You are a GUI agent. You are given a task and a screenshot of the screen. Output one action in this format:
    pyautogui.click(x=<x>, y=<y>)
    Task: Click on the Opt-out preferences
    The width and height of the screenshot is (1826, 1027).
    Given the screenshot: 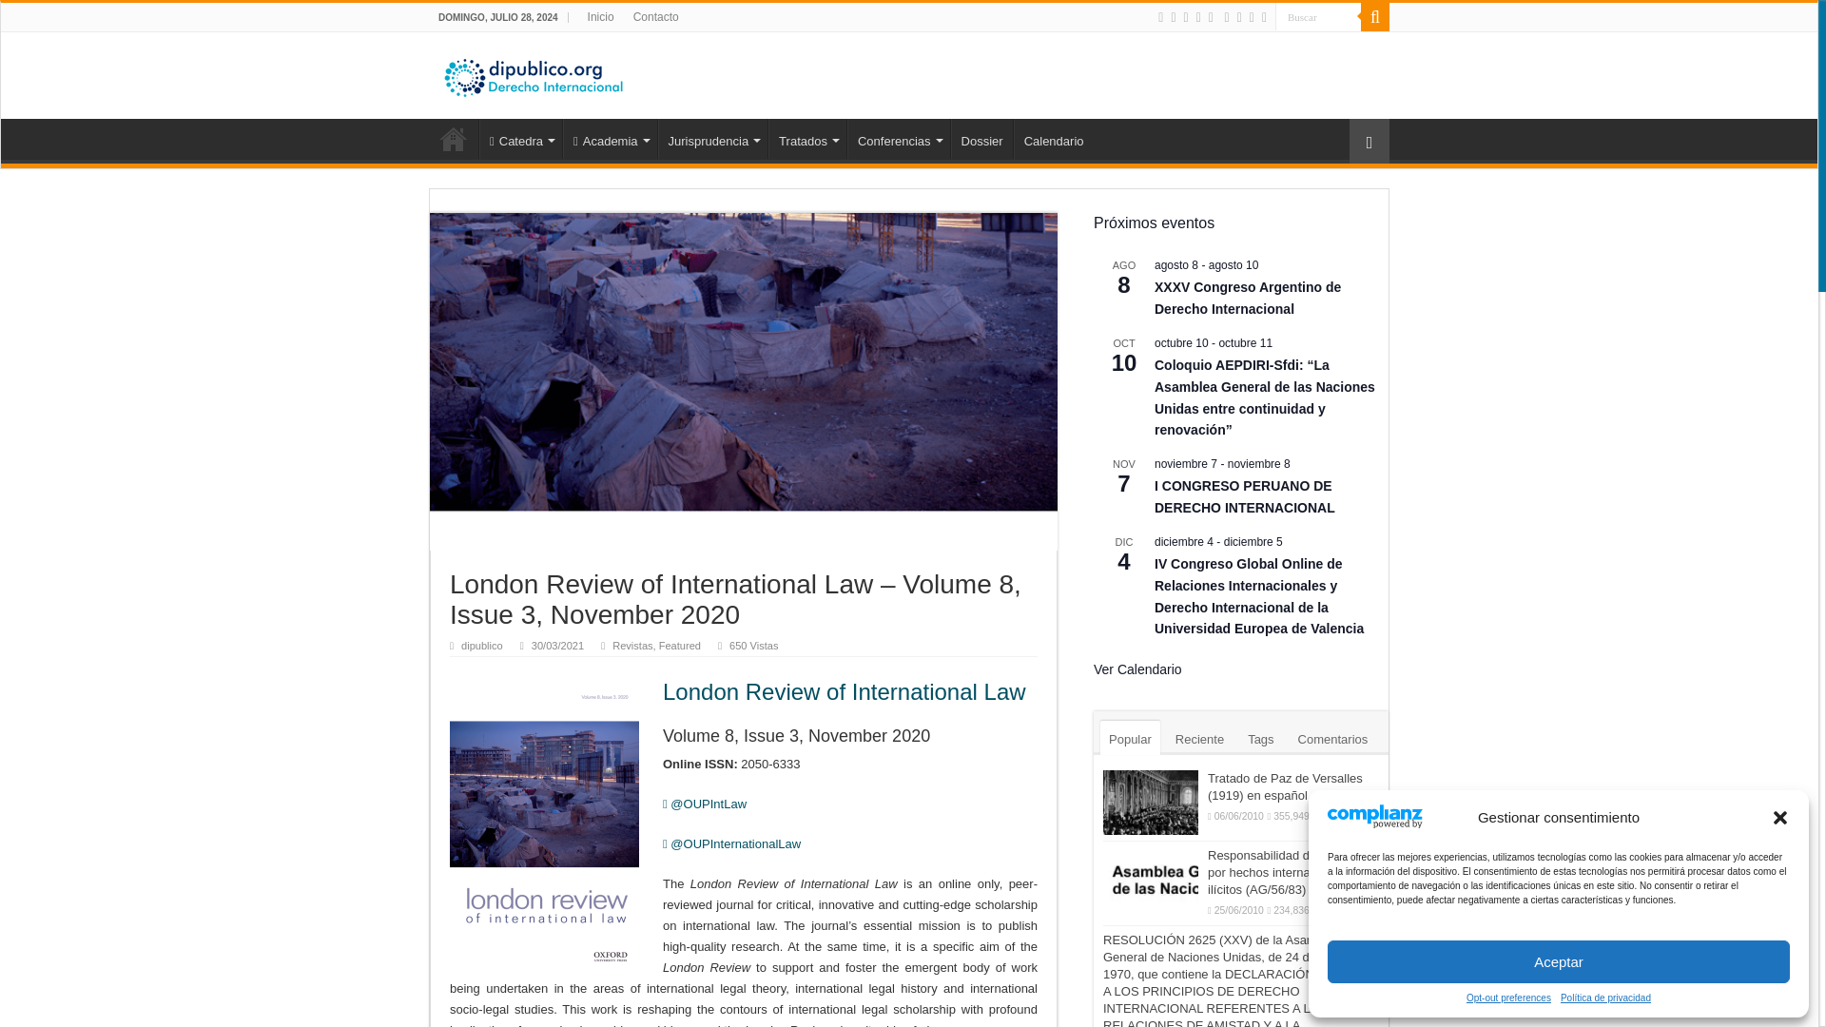 What is the action you would take?
    pyautogui.click(x=1508, y=998)
    